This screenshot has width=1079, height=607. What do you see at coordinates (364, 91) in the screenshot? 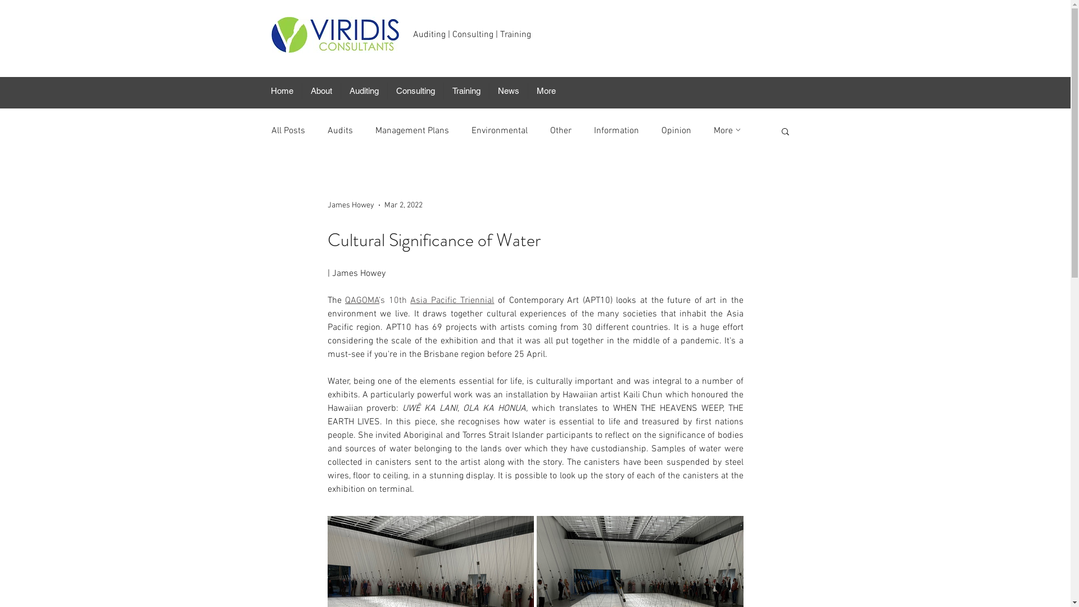
I see `Auditing` at bounding box center [364, 91].